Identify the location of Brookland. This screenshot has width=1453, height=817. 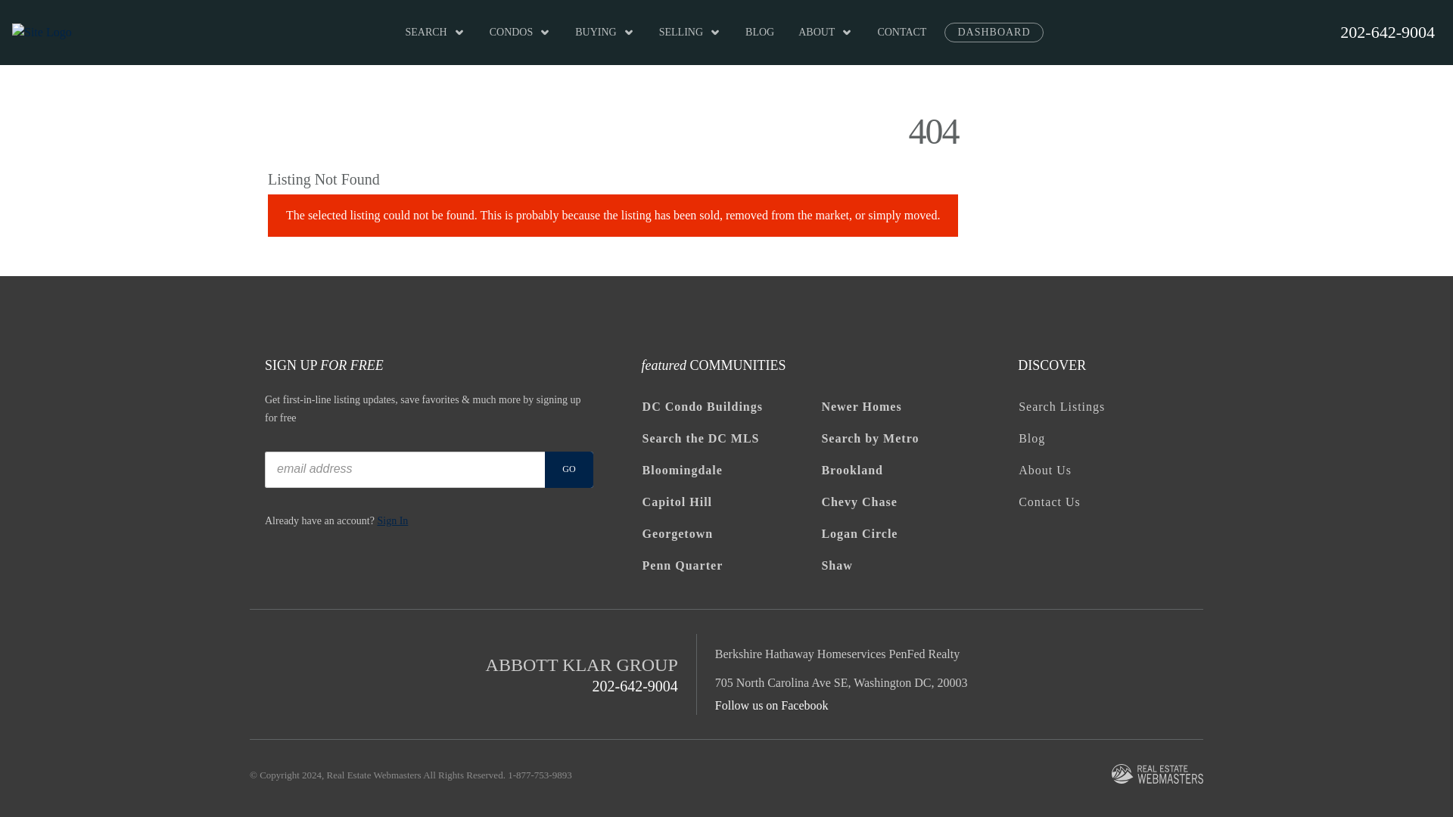
(904, 596).